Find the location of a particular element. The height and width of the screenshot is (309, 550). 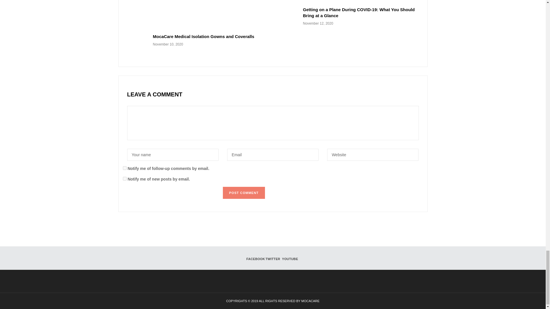

subscribe is located at coordinates (124, 168).